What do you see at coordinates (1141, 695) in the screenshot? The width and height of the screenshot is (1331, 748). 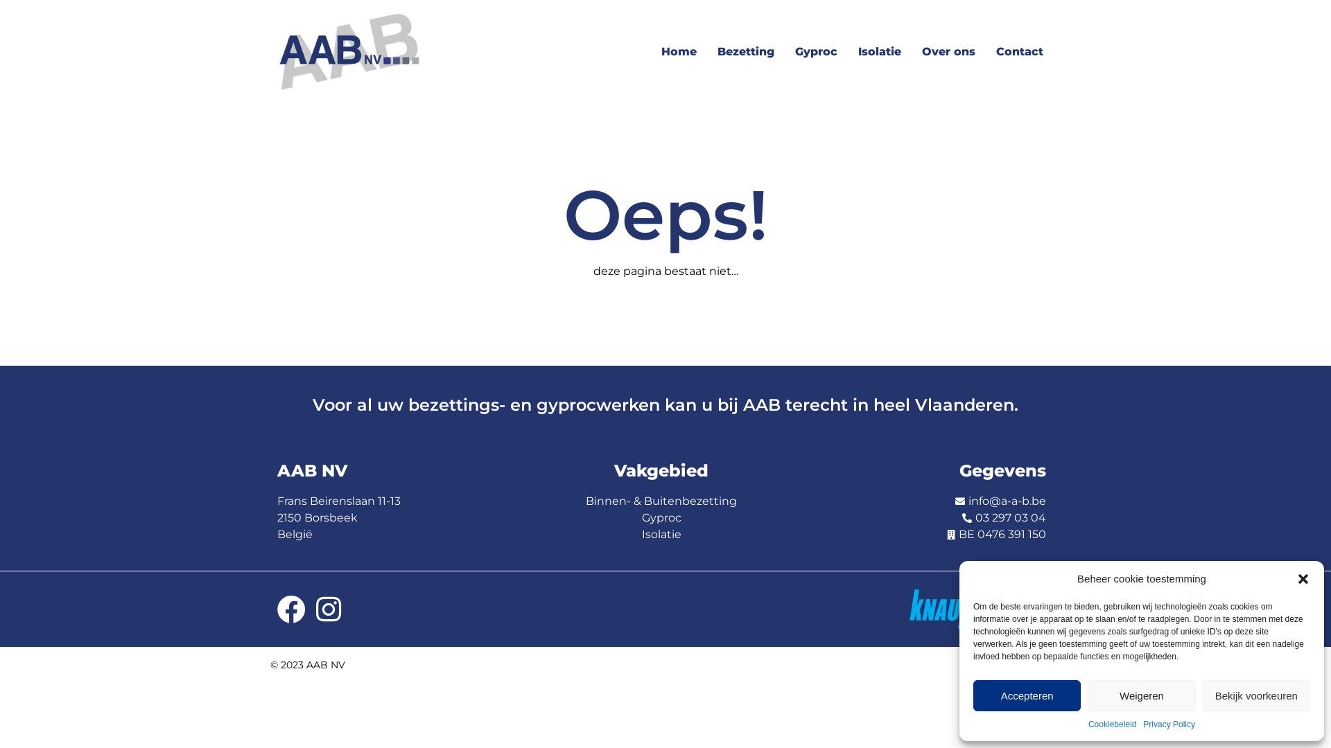 I see `Weigeren` at bounding box center [1141, 695].